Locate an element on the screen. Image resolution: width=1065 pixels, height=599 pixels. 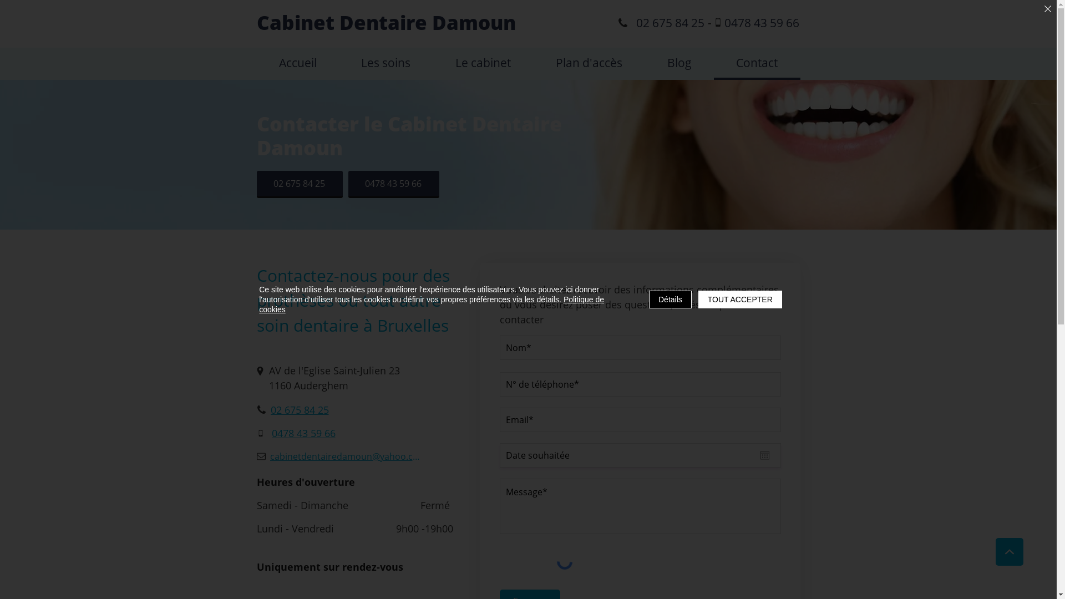
cabinetdentairedamoun@yahoo.com is located at coordinates (341, 456).